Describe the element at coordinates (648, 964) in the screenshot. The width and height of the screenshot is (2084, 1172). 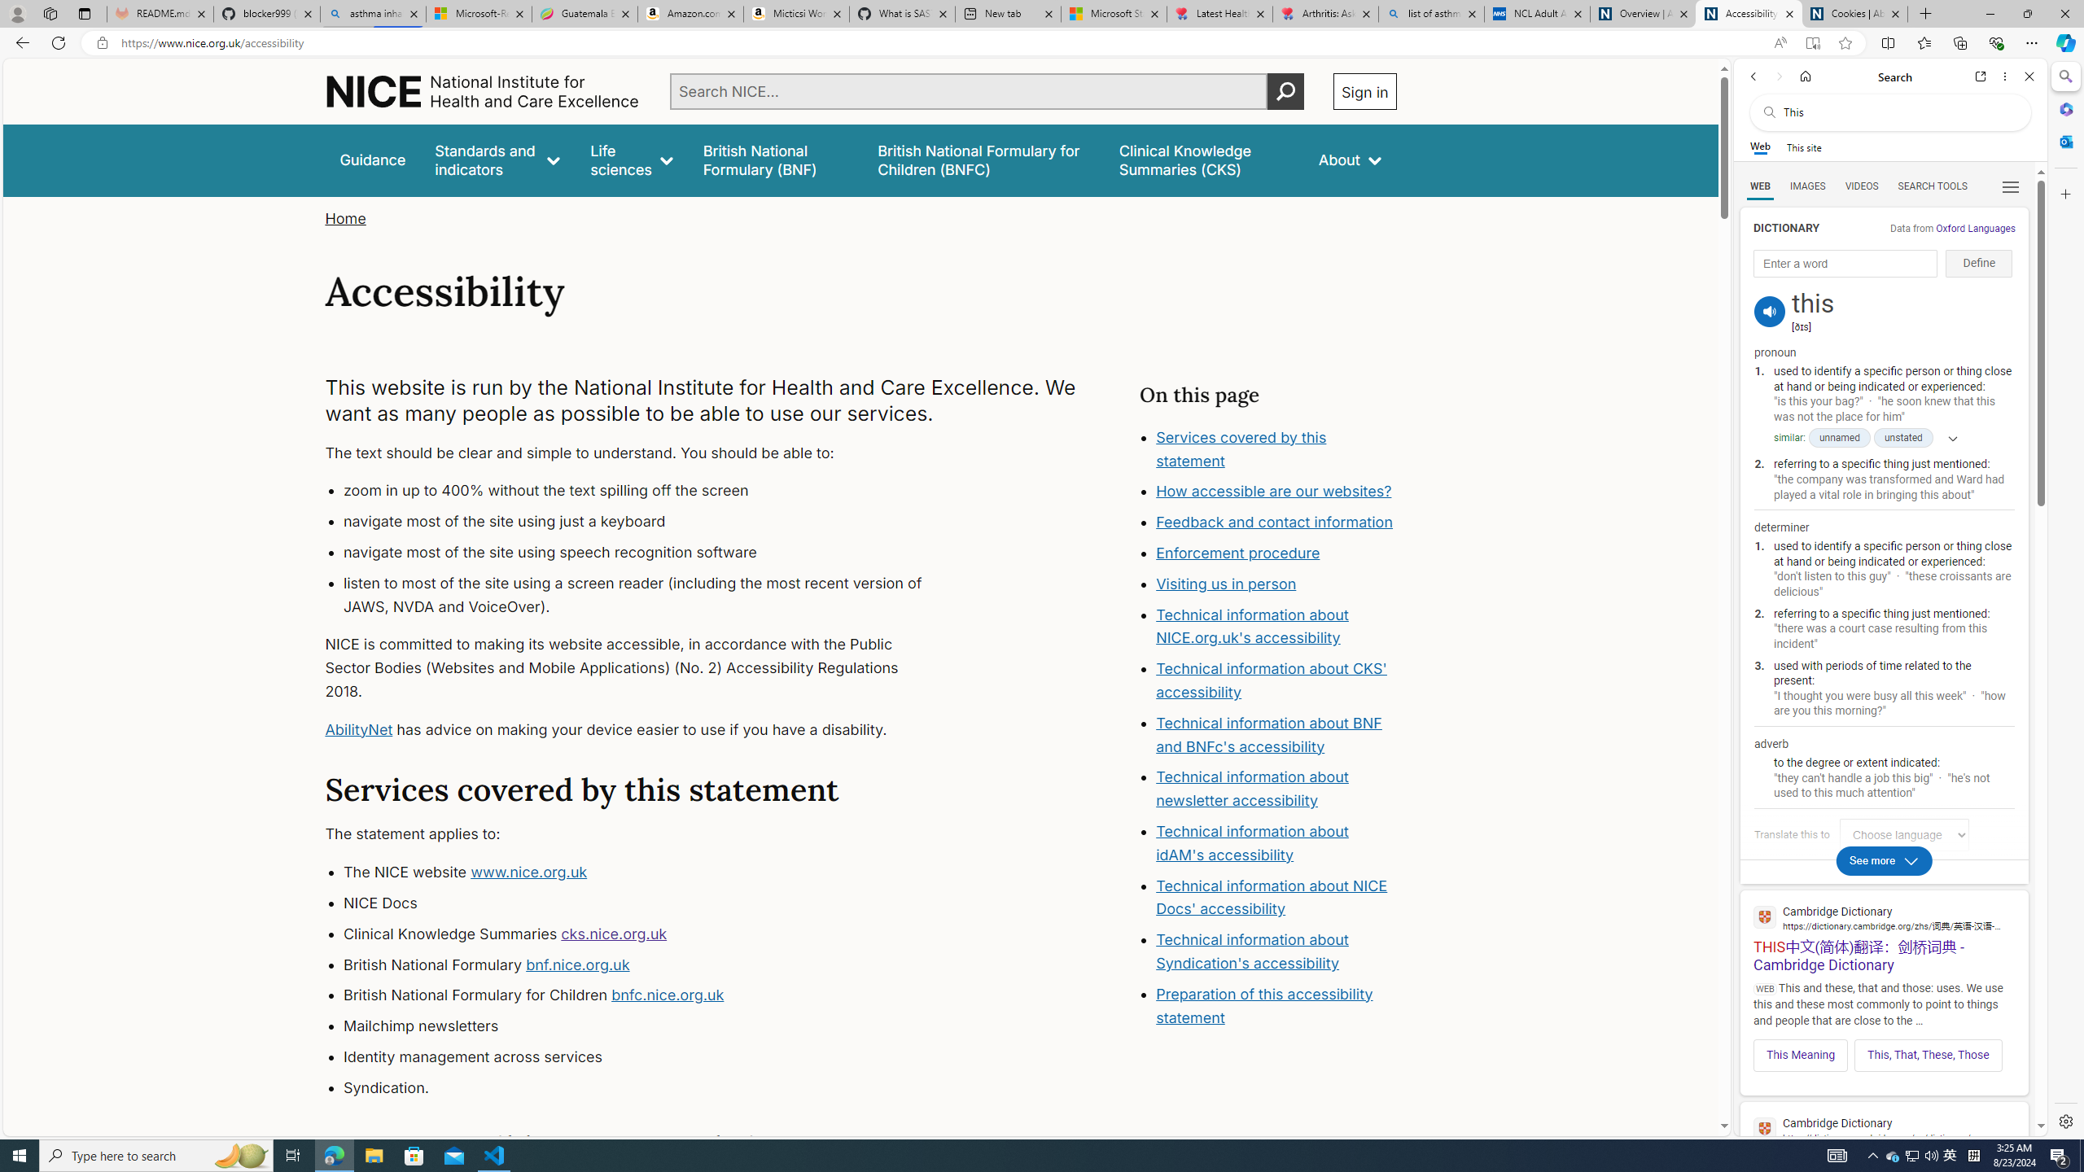
I see `British National Formulary bnf.nice.org.uk` at that location.